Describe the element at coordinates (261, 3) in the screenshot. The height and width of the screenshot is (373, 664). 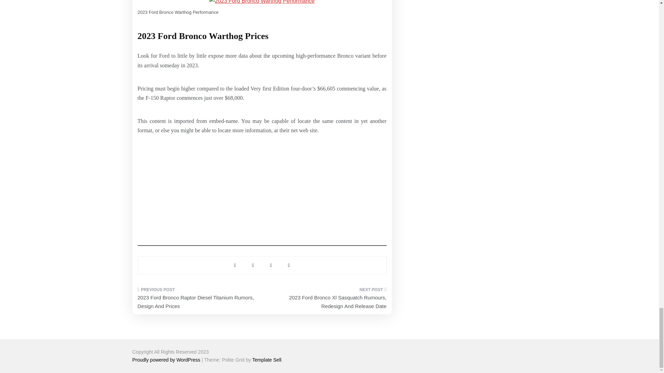
I see `2023 Ford Bronco Warthog Performance` at that location.